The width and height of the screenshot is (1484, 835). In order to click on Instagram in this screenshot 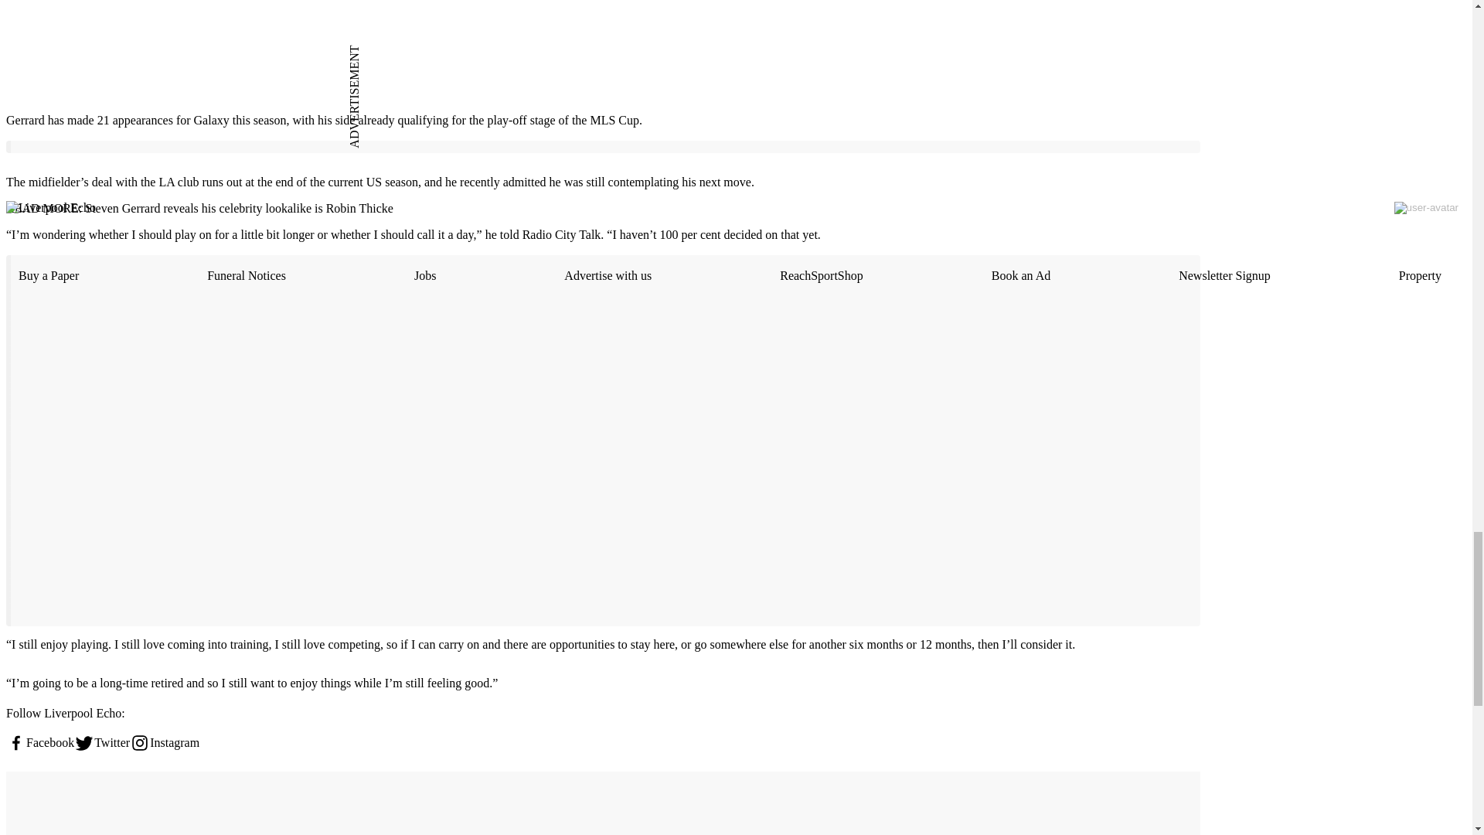, I will do `click(164, 743)`.